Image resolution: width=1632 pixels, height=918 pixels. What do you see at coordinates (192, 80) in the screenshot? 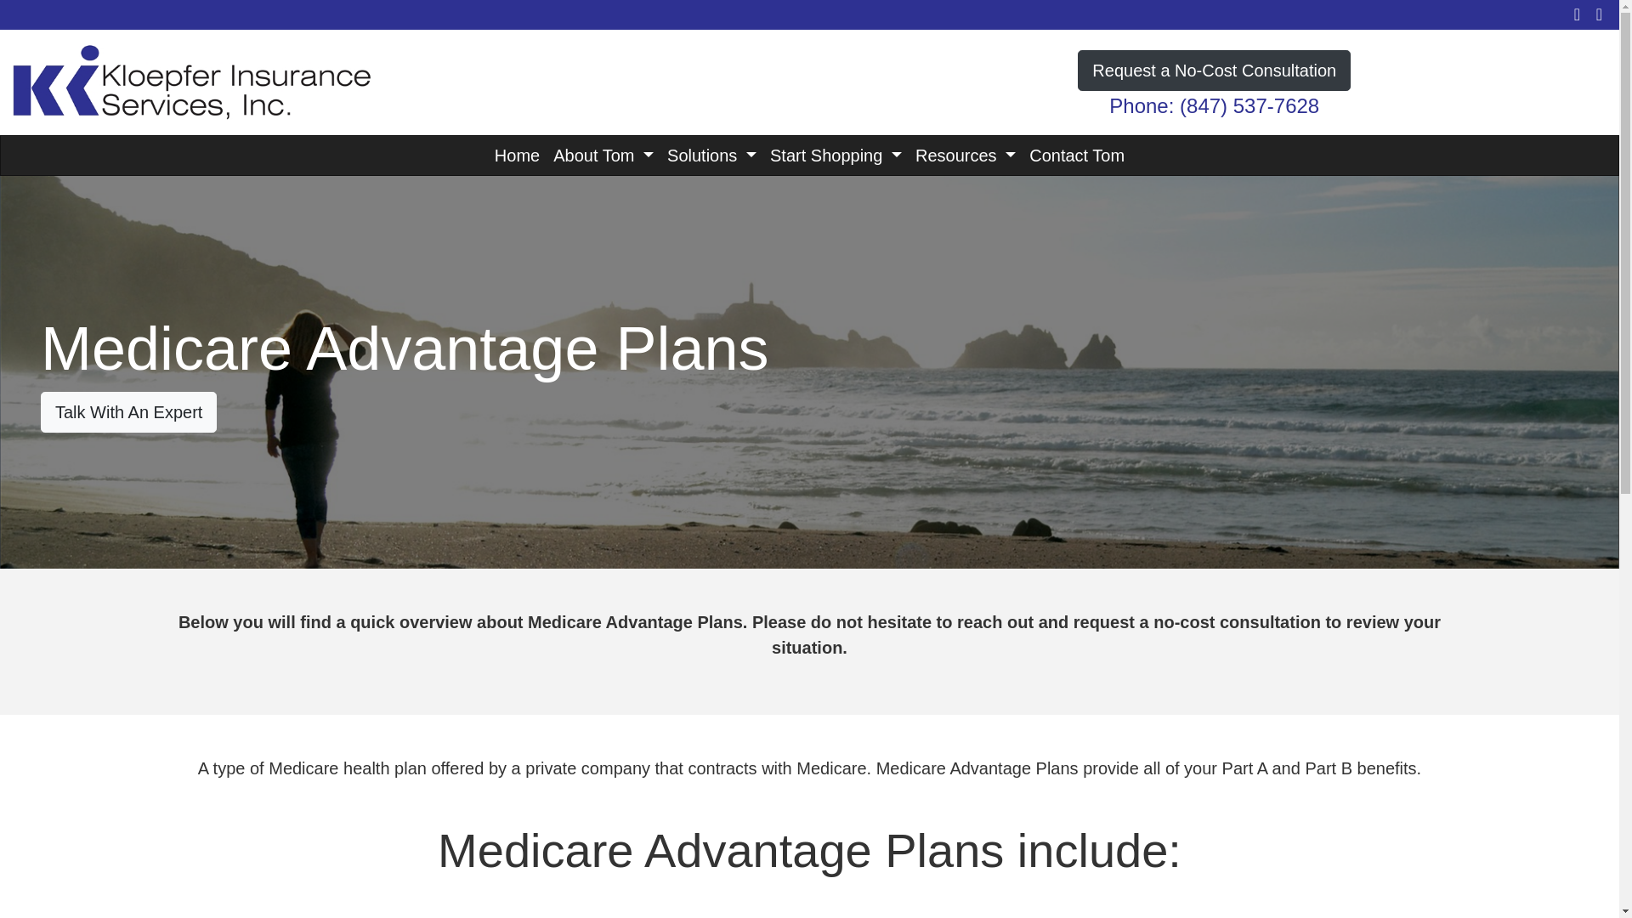
I see `Kloepfer Insurance Services` at bounding box center [192, 80].